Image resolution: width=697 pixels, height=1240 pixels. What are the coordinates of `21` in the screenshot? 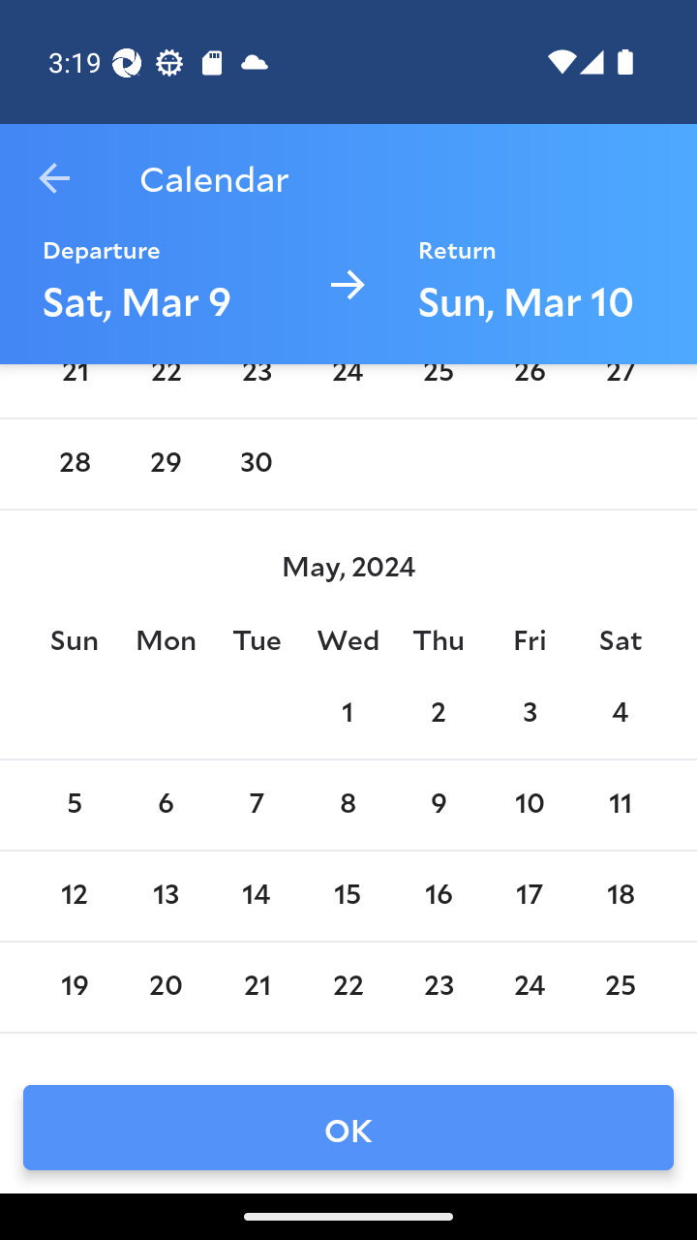 It's located at (256, 986).